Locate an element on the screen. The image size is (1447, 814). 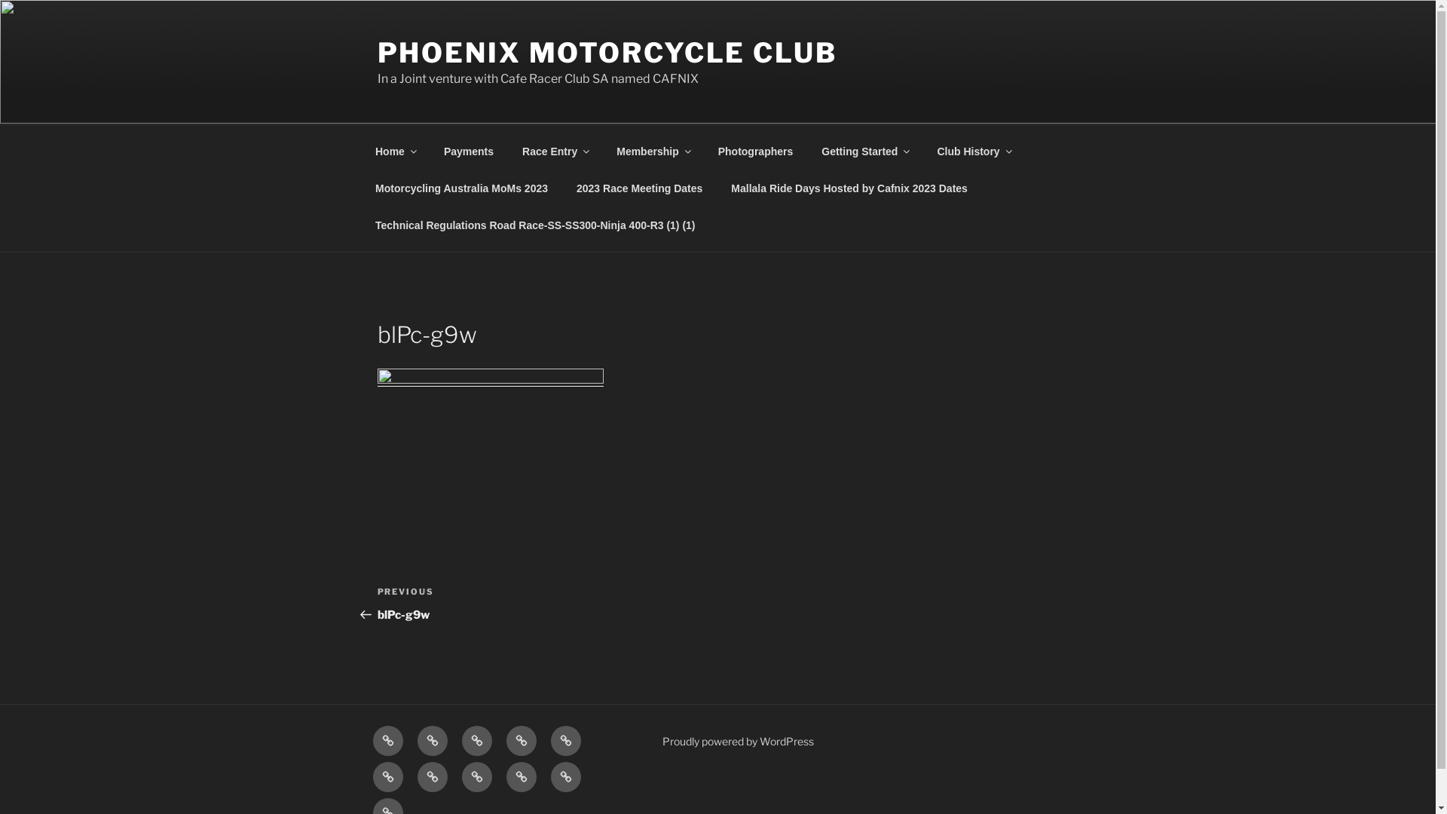
Club History is located at coordinates (974, 151).